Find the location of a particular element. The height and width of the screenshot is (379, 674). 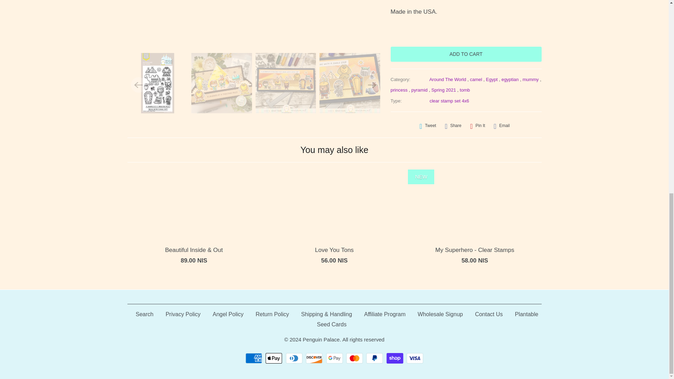

Shop Pay is located at coordinates (395, 358).